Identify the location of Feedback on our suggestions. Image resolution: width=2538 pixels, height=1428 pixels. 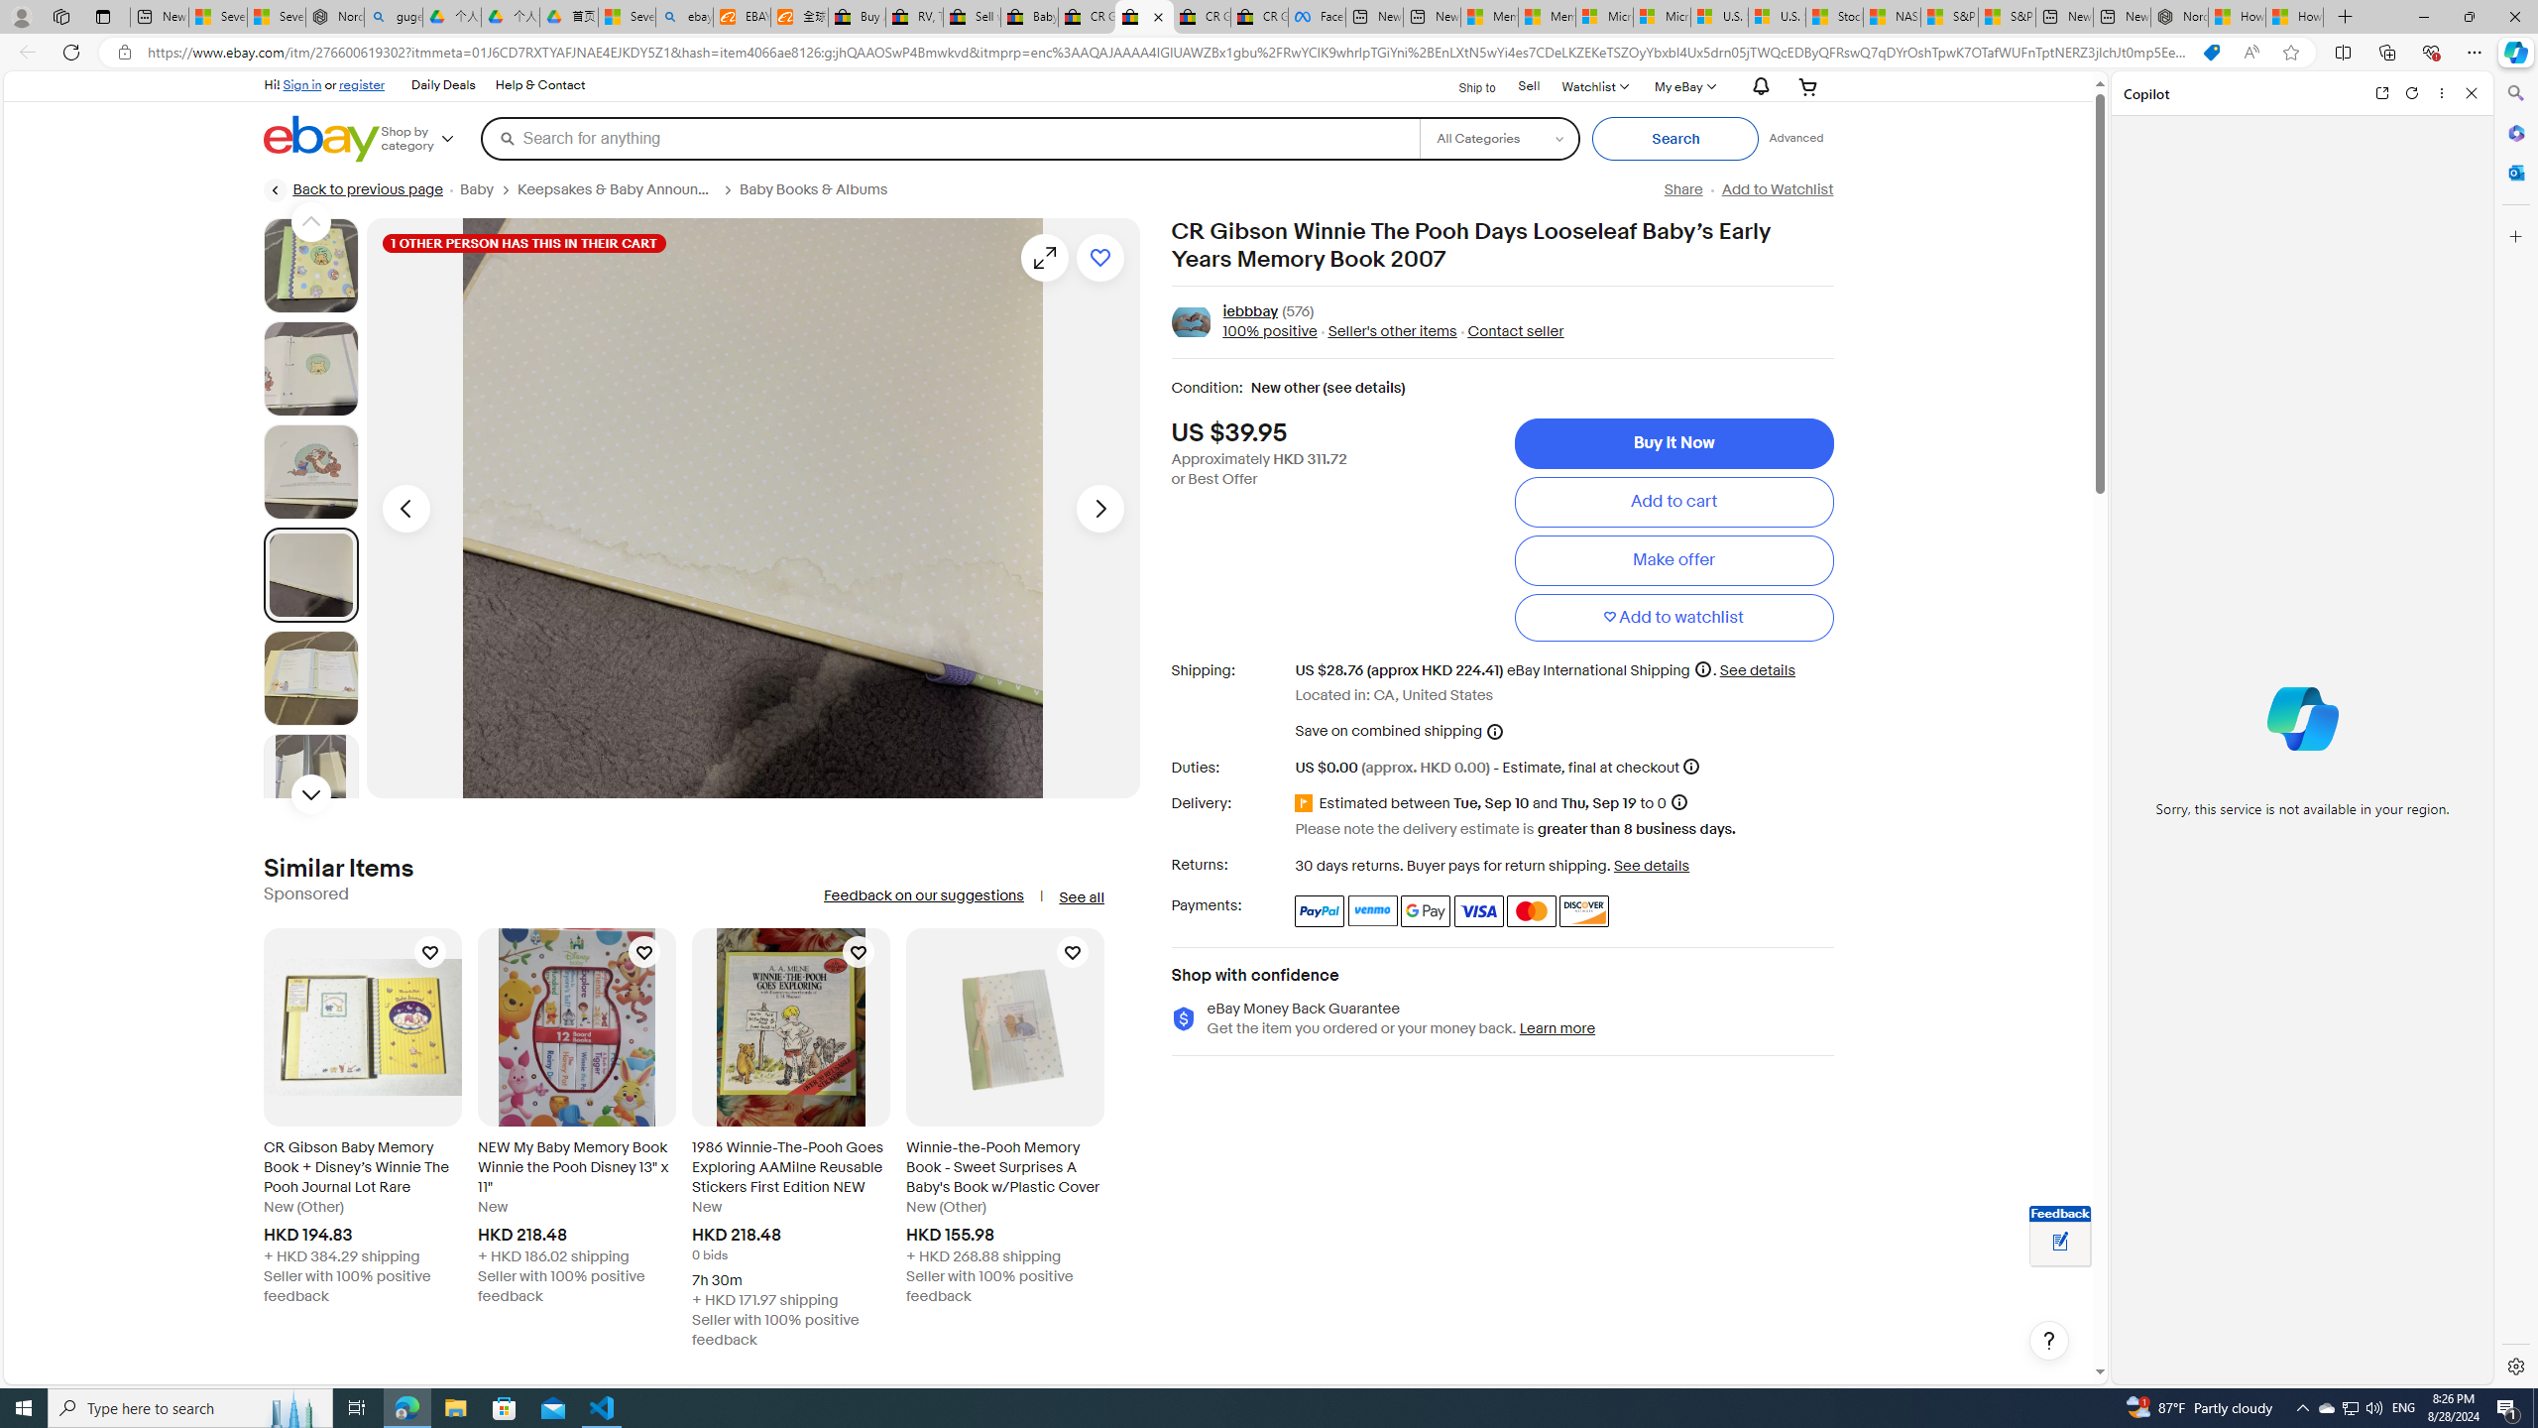
(924, 895).